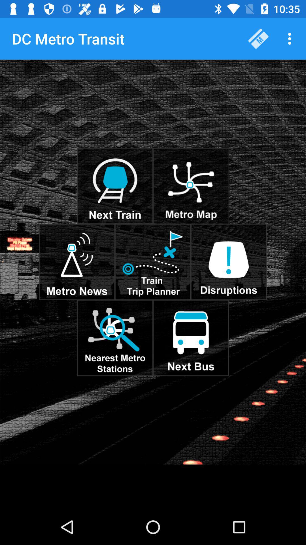 The height and width of the screenshot is (545, 306). What do you see at coordinates (258, 39) in the screenshot?
I see `choose item next to the dc metro transit` at bounding box center [258, 39].